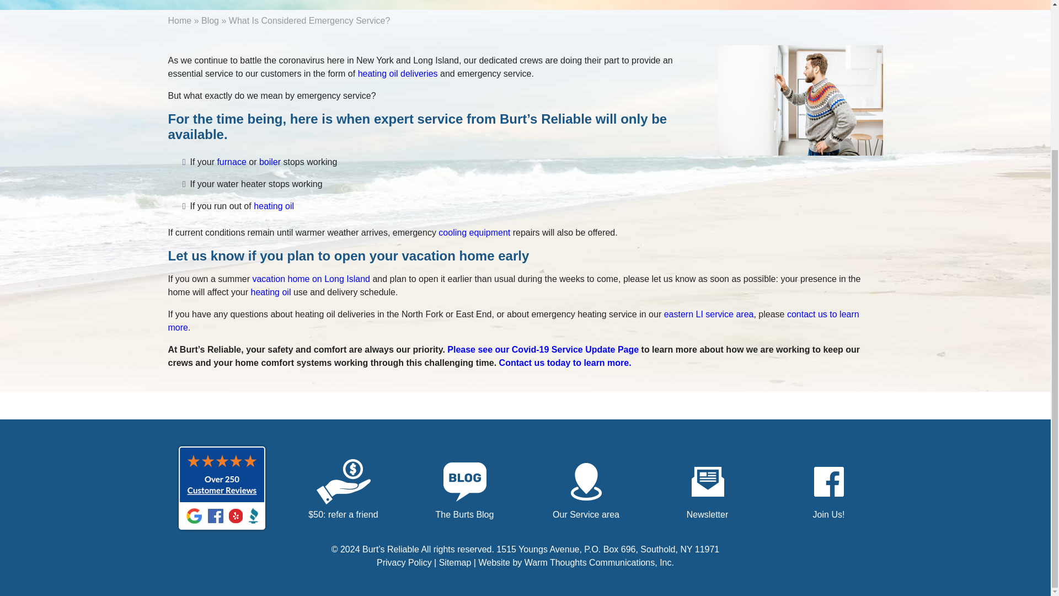  What do you see at coordinates (543, 349) in the screenshot?
I see `covid19` at bounding box center [543, 349].